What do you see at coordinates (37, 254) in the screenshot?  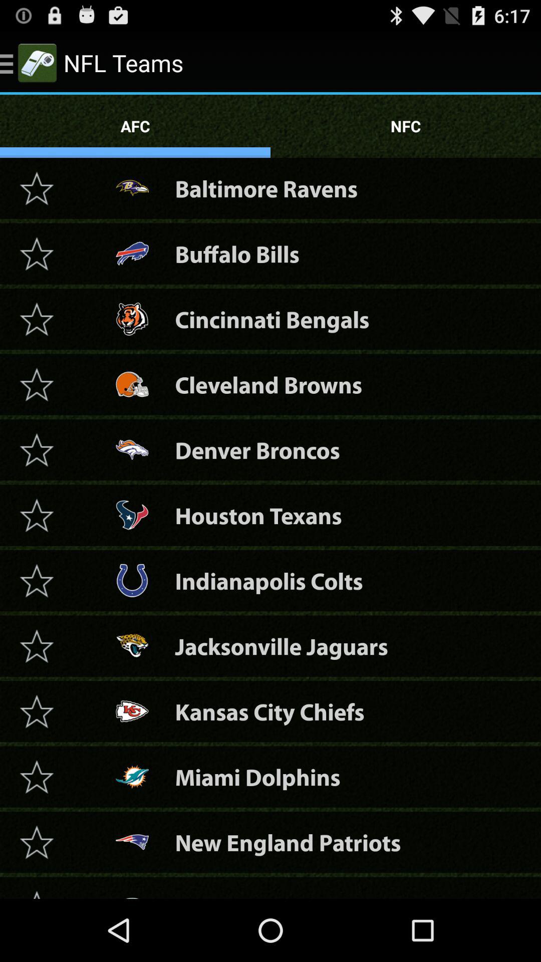 I see `add to favorits` at bounding box center [37, 254].